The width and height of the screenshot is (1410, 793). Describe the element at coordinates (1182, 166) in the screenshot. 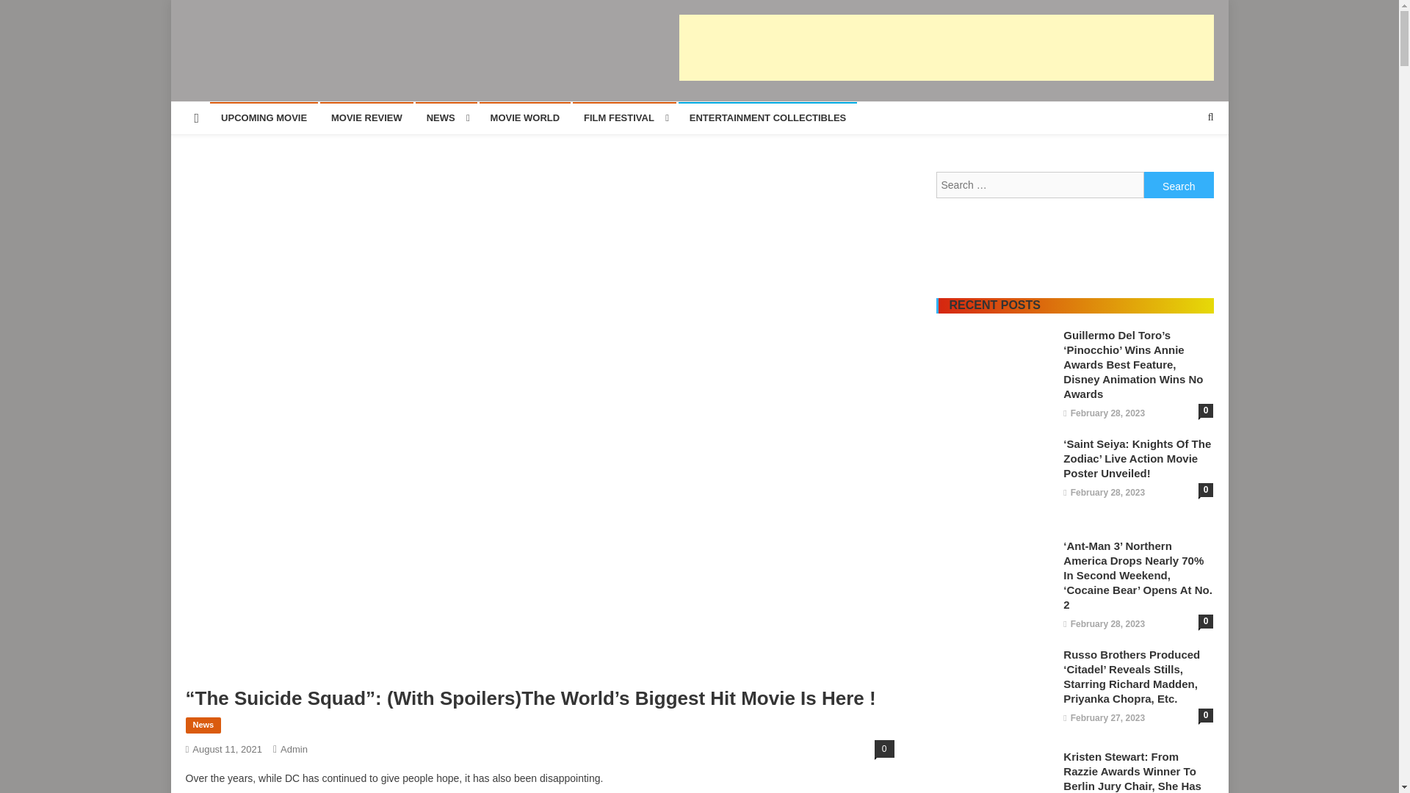

I see `Search` at that location.